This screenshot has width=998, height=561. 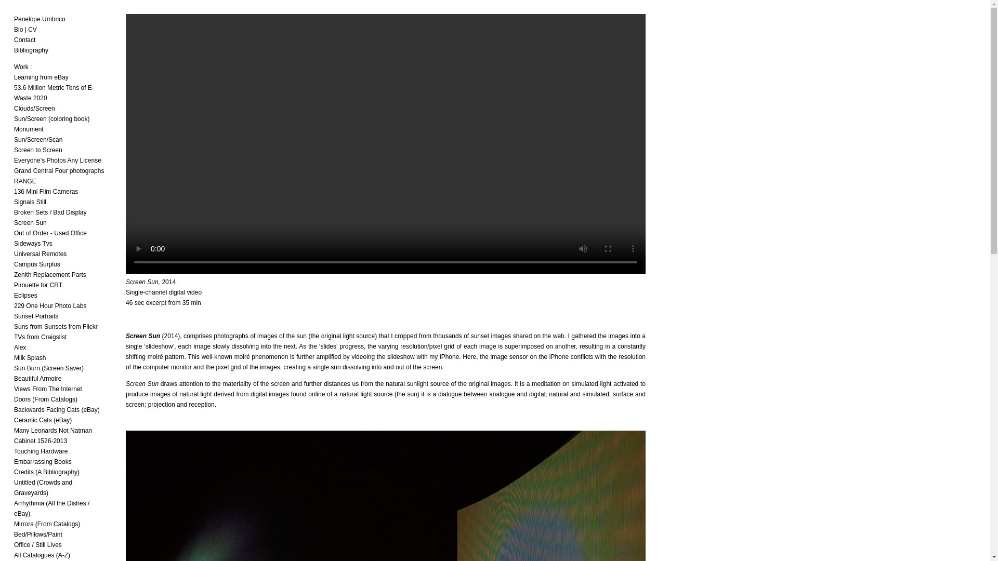 I want to click on Monument, so click(x=29, y=129).